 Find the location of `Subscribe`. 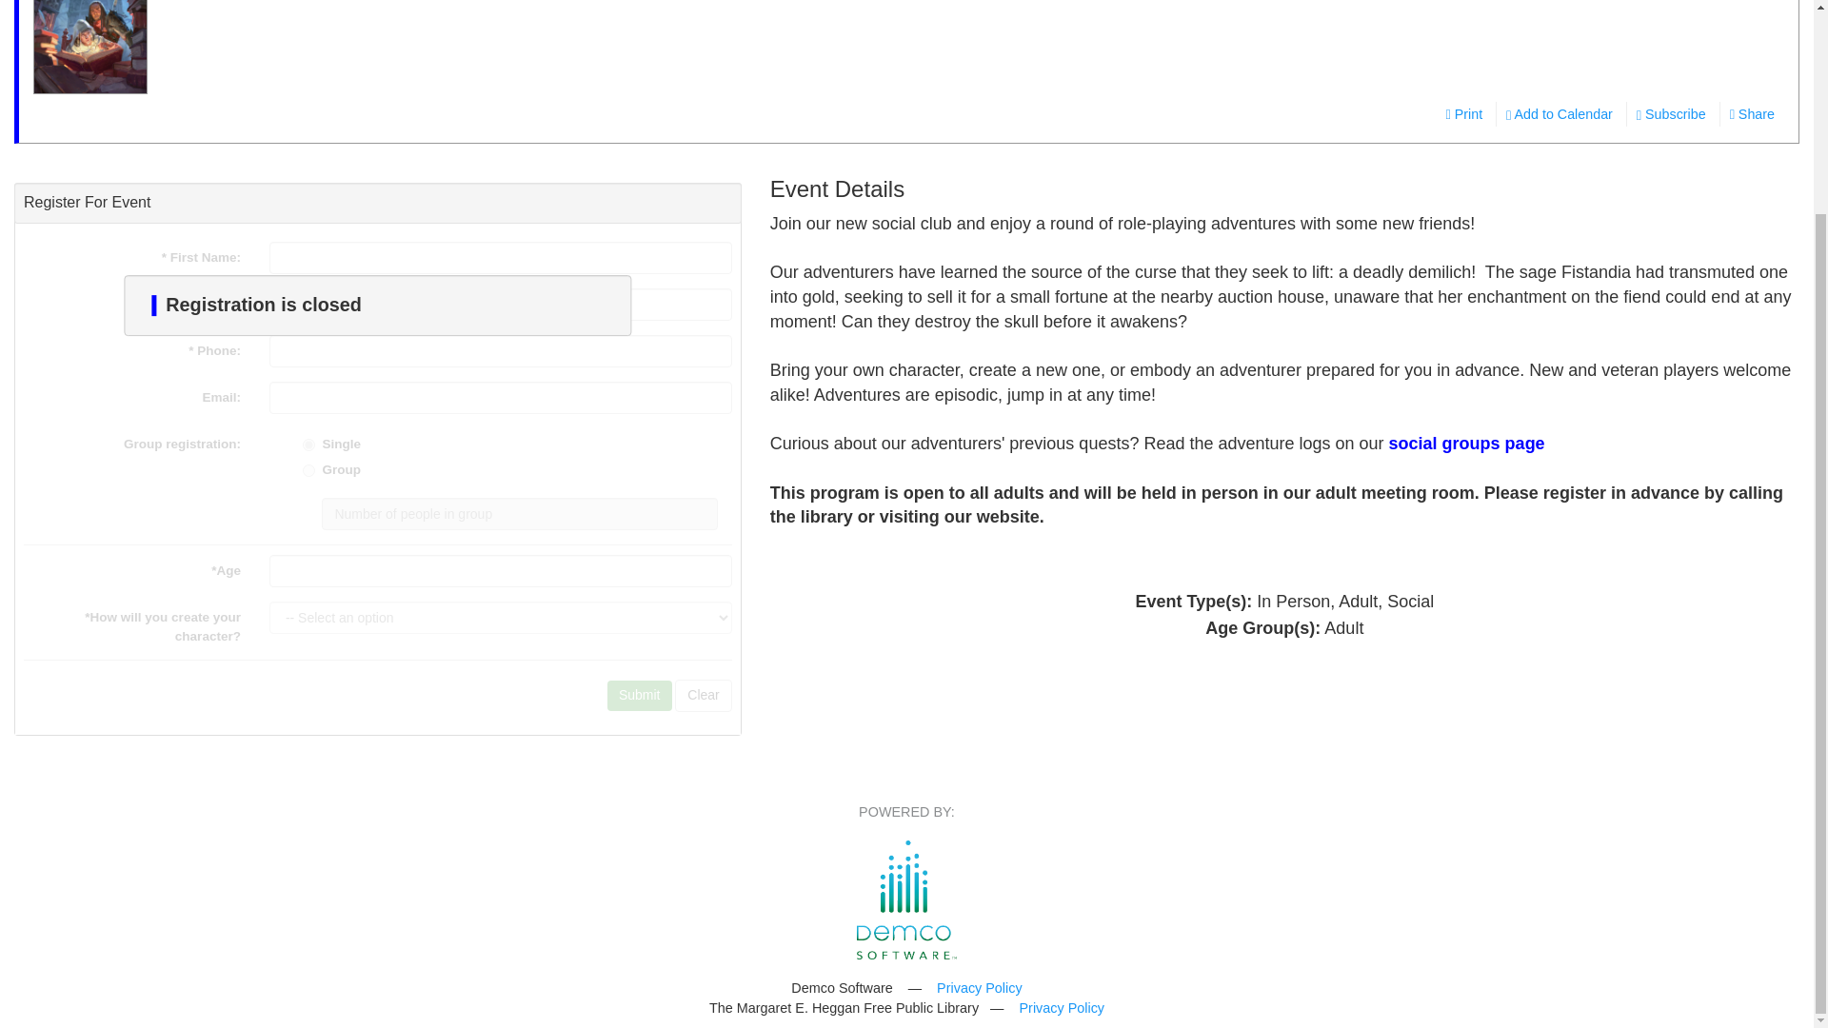

Subscribe is located at coordinates (1671, 113).